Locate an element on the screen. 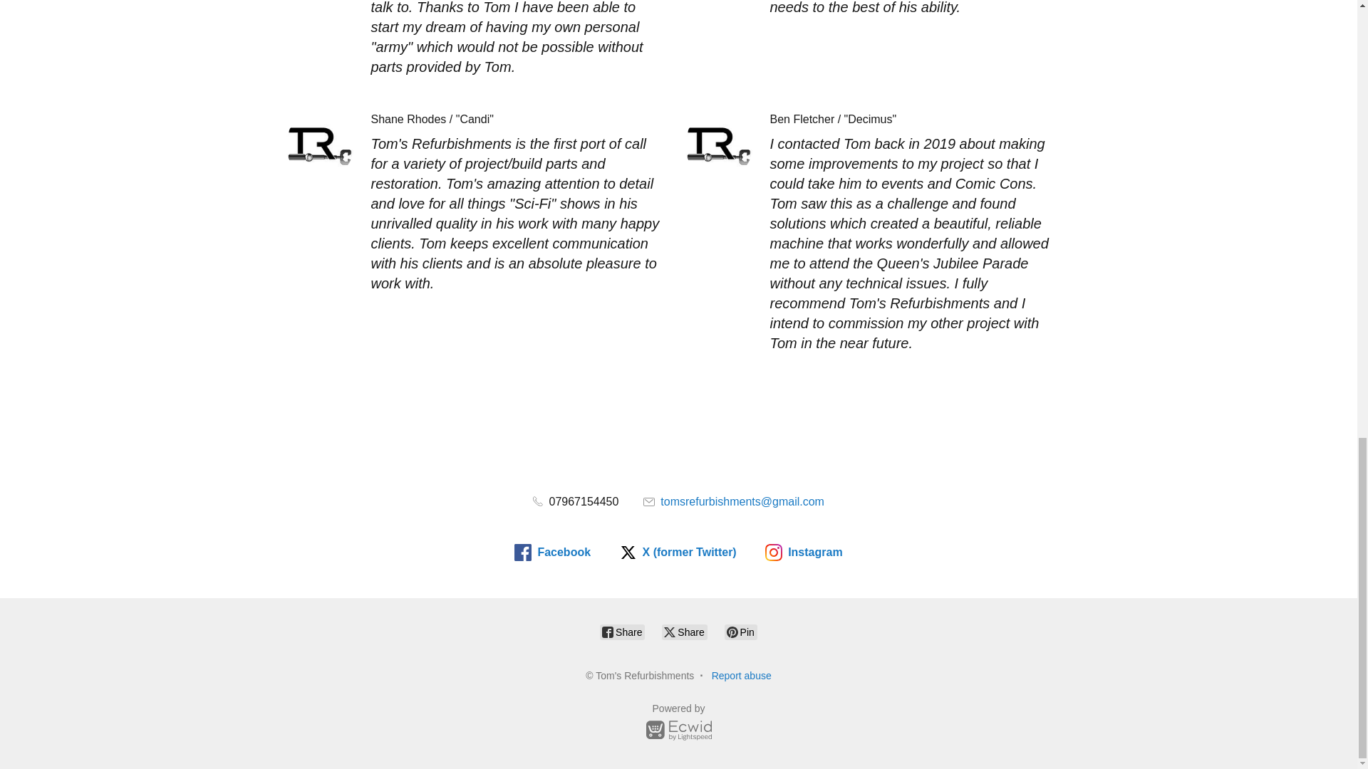 The width and height of the screenshot is (1368, 769). Report abuse is located at coordinates (741, 675).